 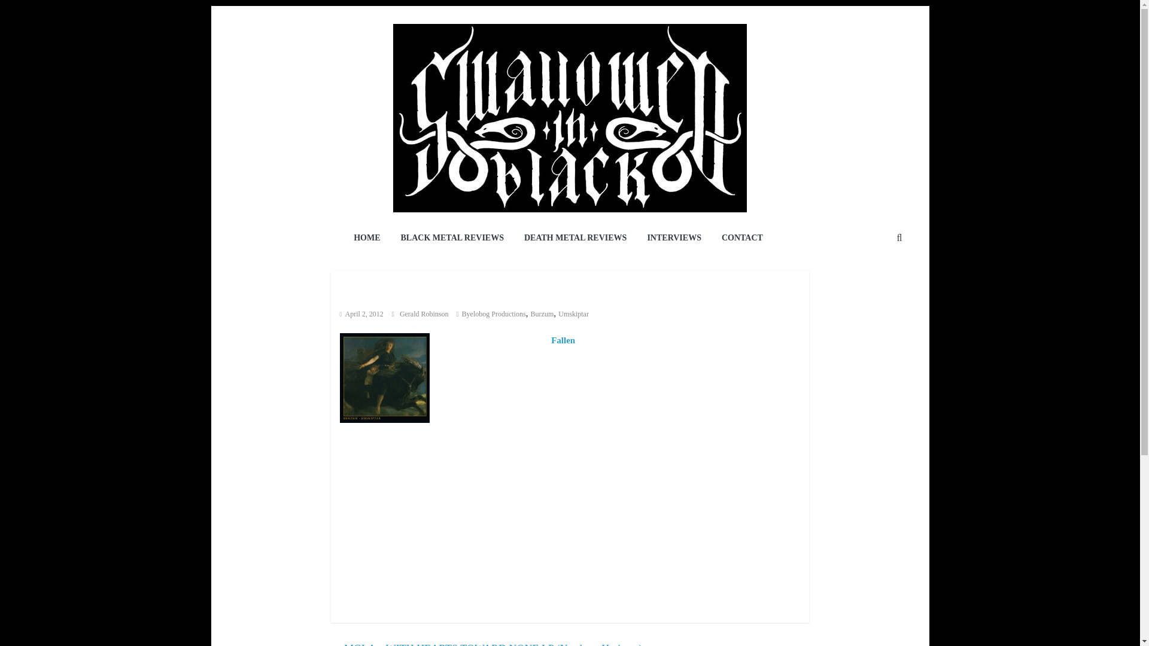 What do you see at coordinates (367, 238) in the screenshot?
I see `HOME` at bounding box center [367, 238].